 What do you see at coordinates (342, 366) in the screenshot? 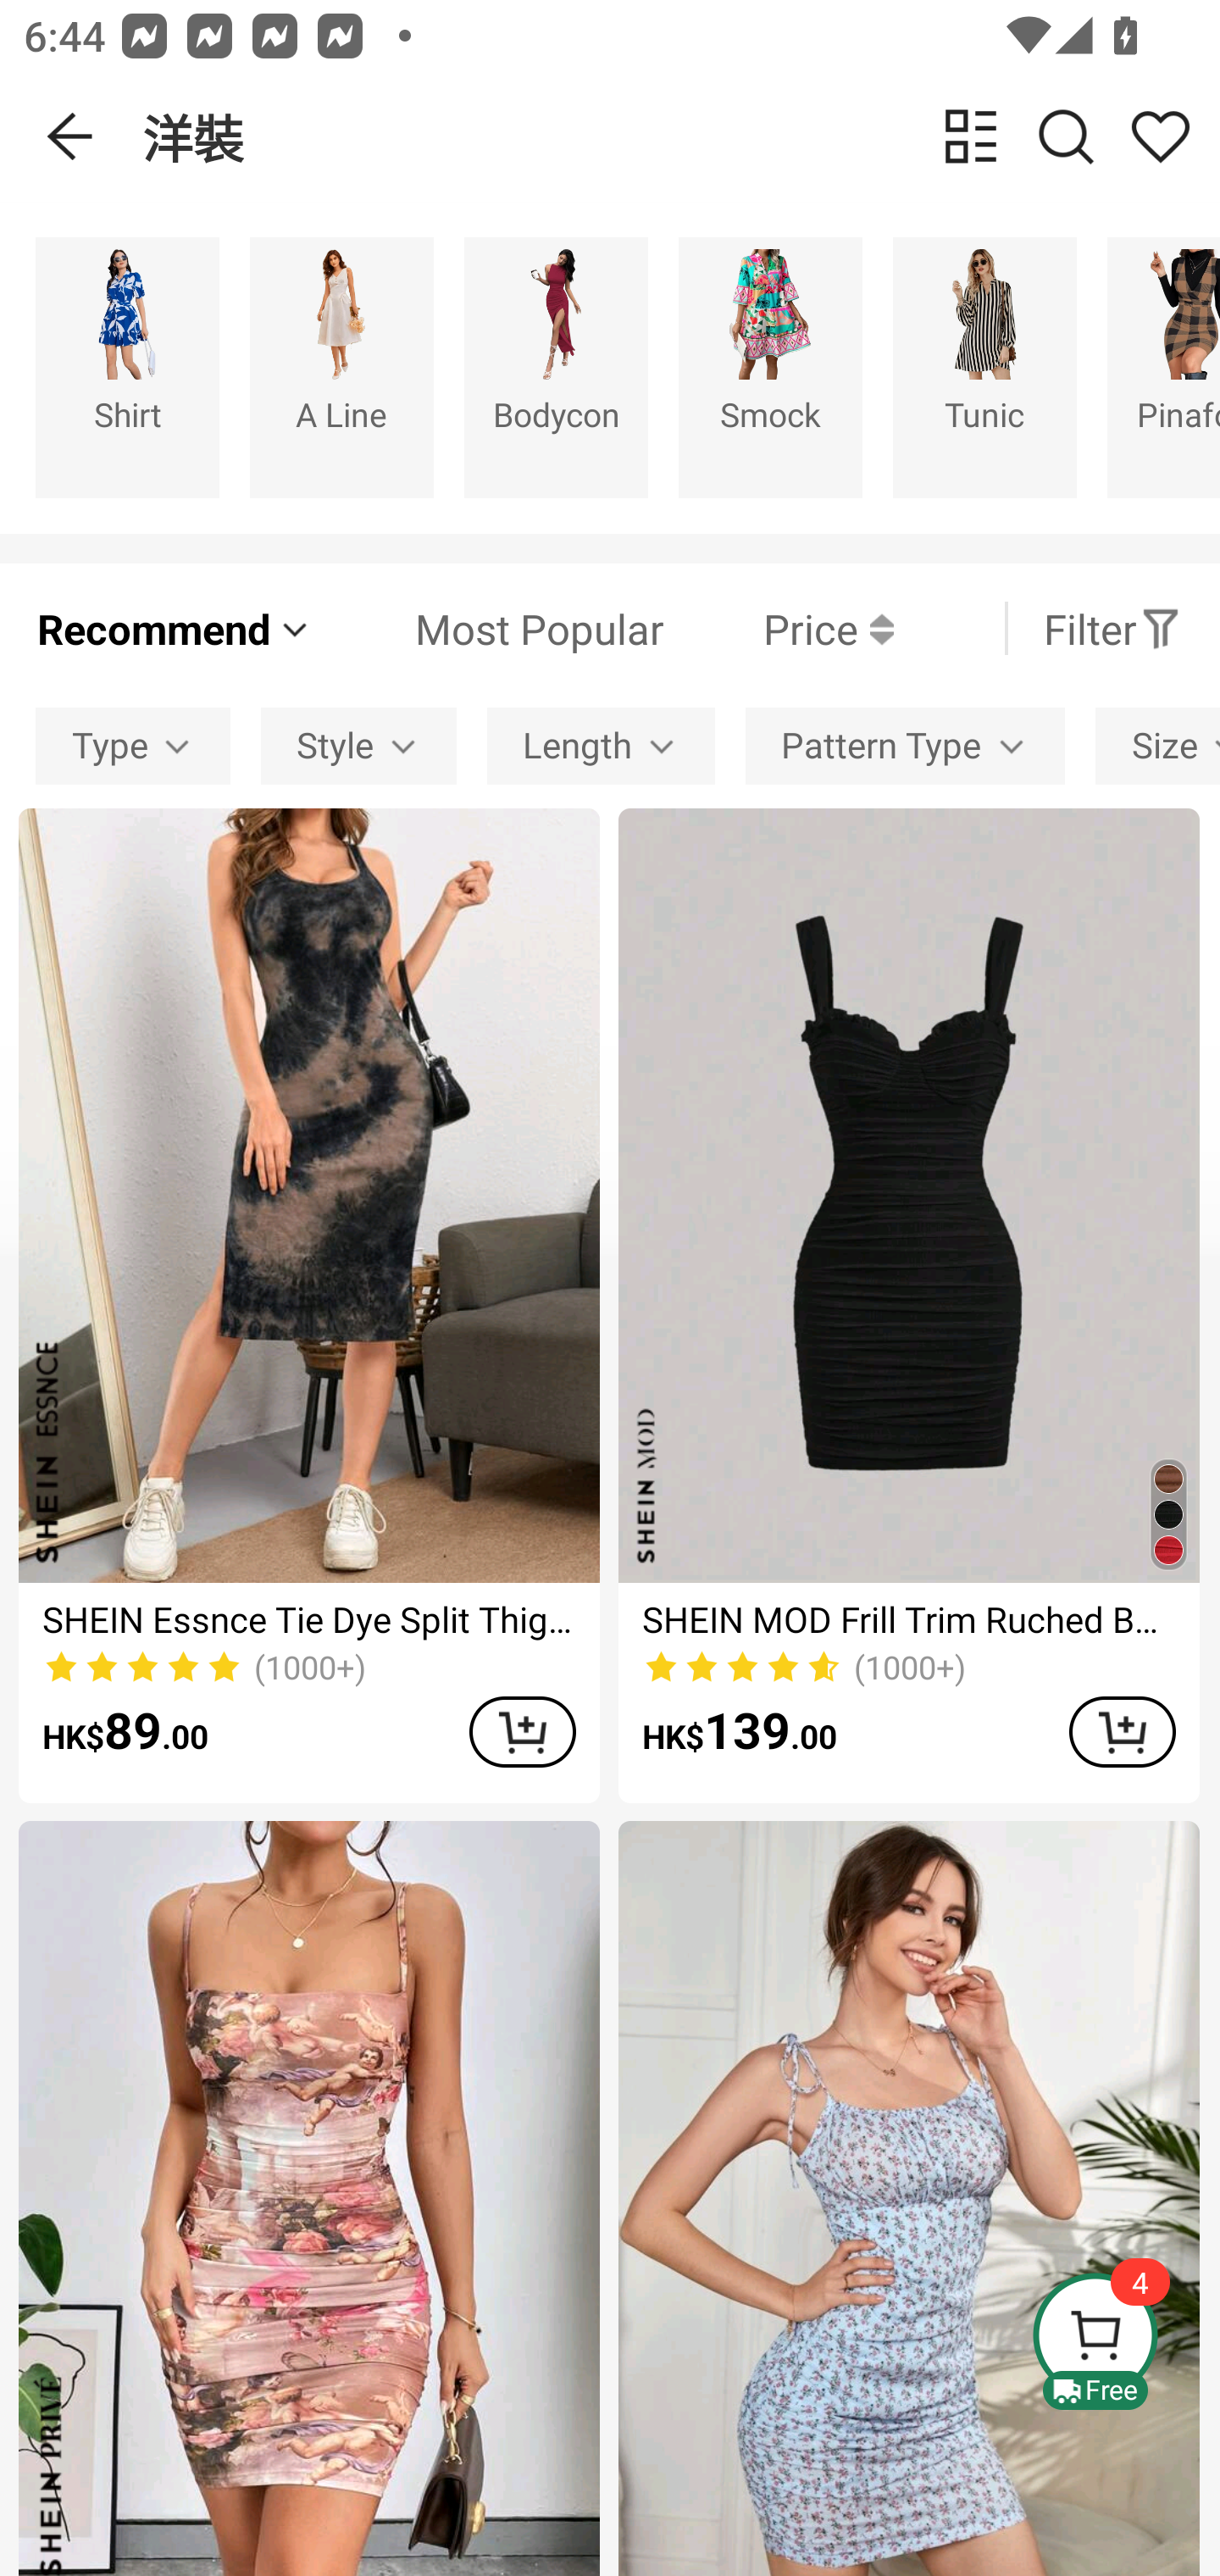
I see `A Line` at bounding box center [342, 366].